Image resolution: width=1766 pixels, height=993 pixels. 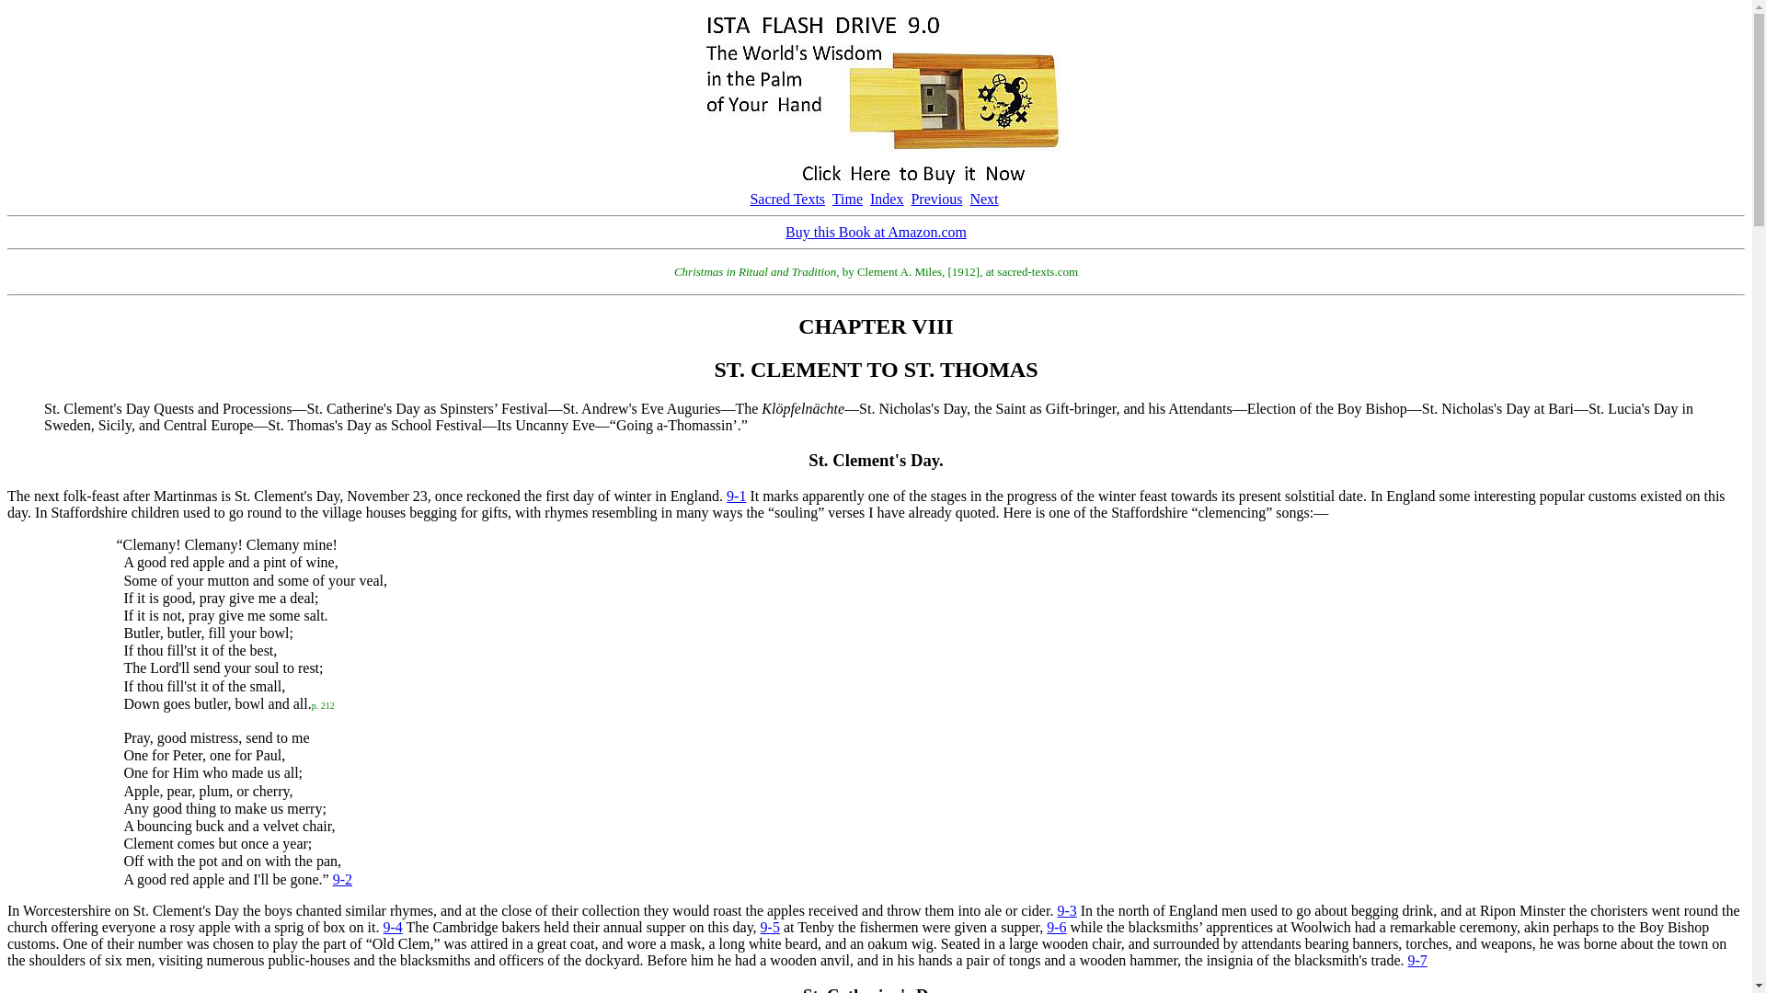 I want to click on 9-5, so click(x=771, y=927).